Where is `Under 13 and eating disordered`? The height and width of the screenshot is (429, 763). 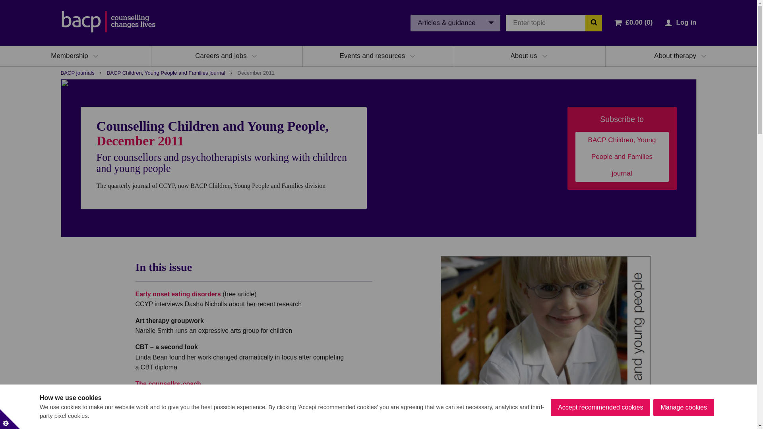
Under 13 and eating disordered is located at coordinates (177, 294).